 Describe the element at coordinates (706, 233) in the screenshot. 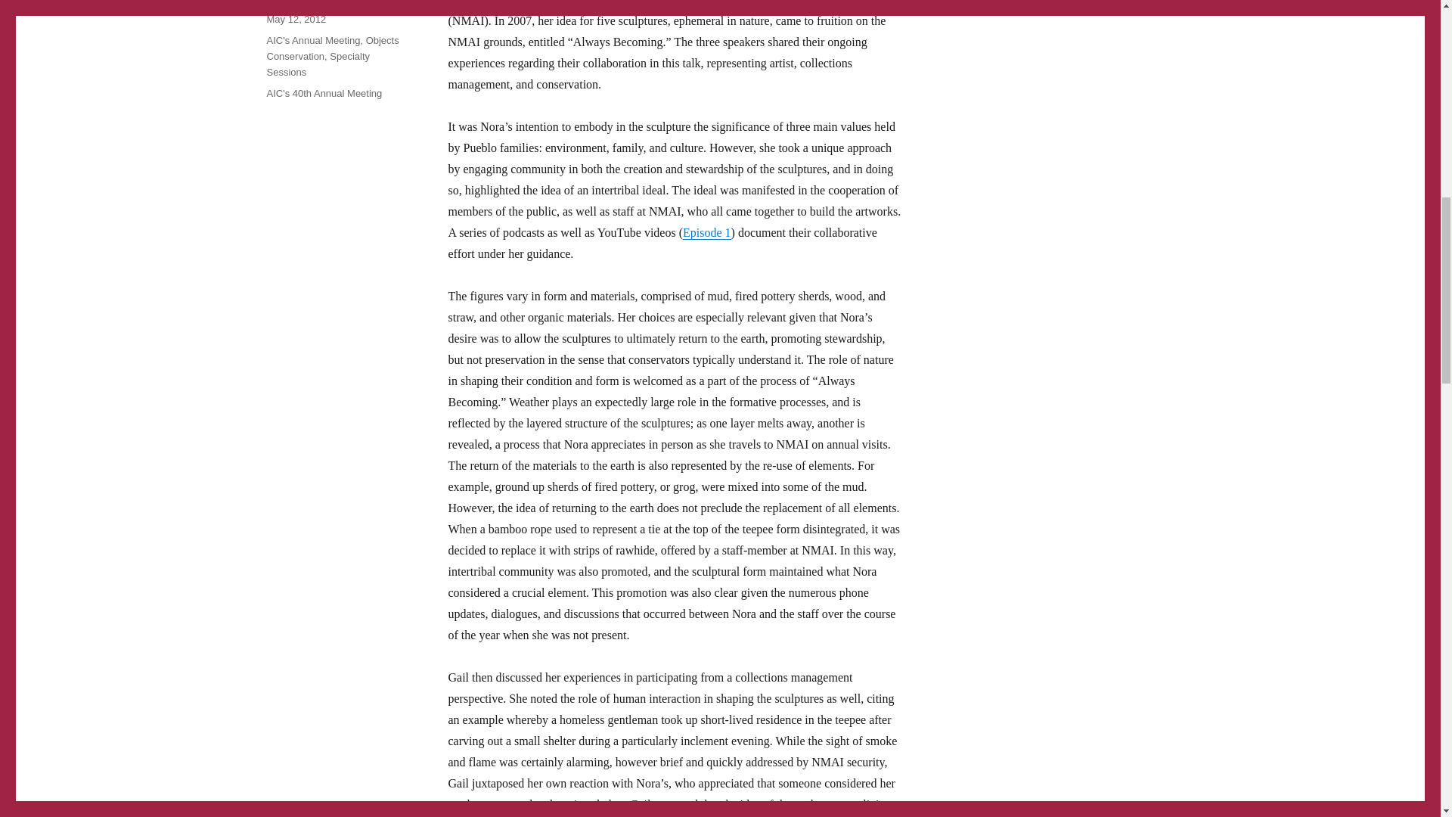

I see `Episode 1` at that location.